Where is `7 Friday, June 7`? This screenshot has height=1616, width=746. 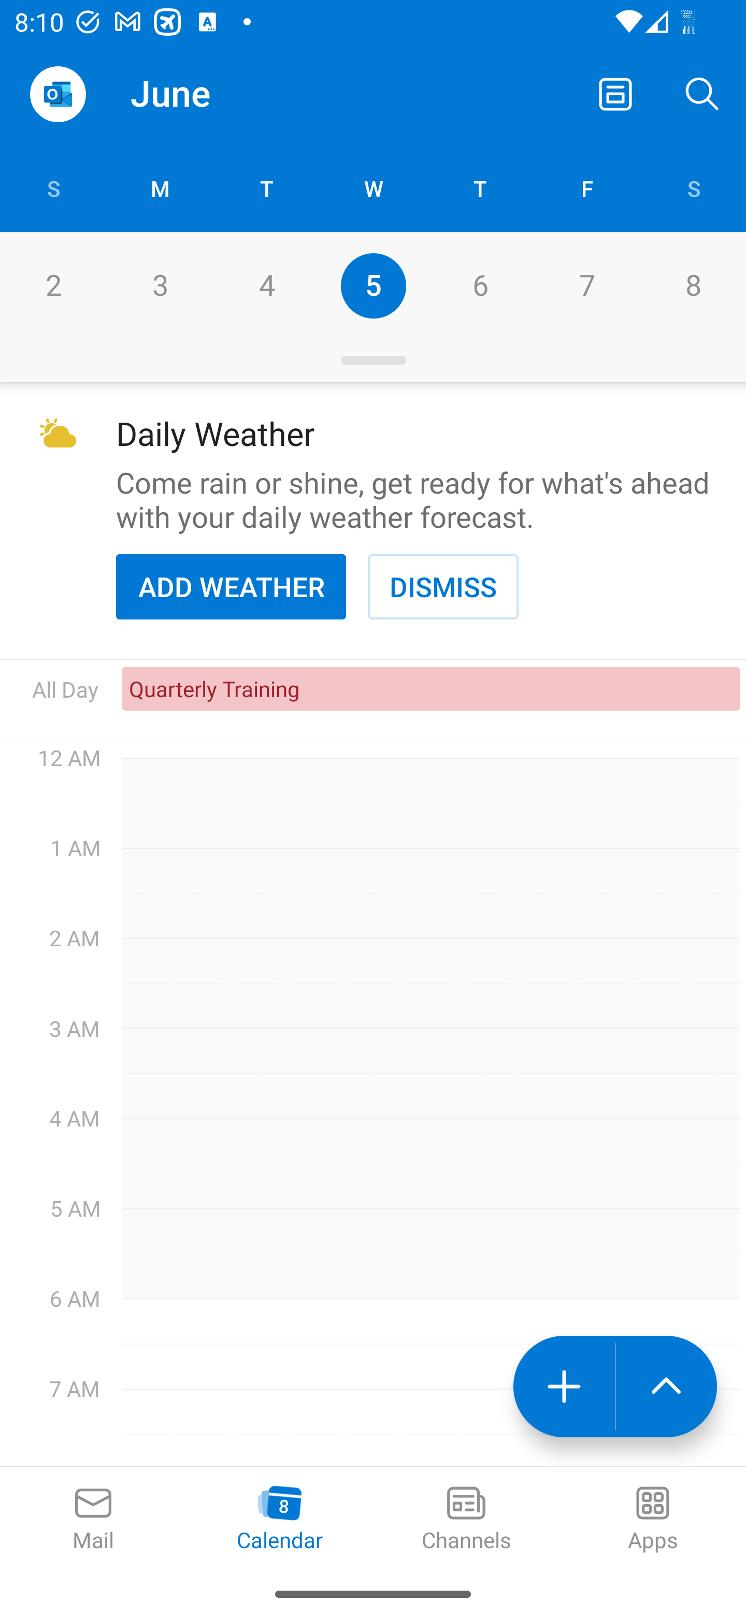
7 Friday, June 7 is located at coordinates (586, 286).